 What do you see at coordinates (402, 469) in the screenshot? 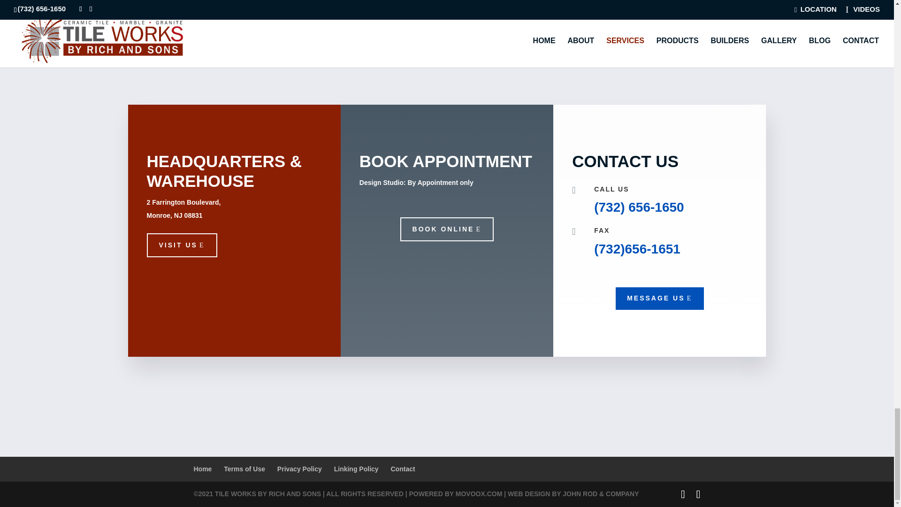
I see `Contact` at bounding box center [402, 469].